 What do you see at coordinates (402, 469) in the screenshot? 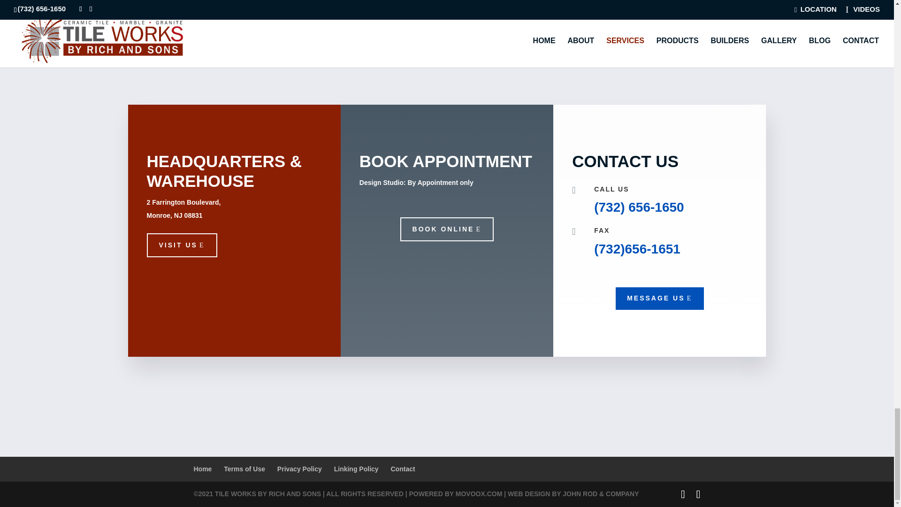
I see `Contact` at bounding box center [402, 469].